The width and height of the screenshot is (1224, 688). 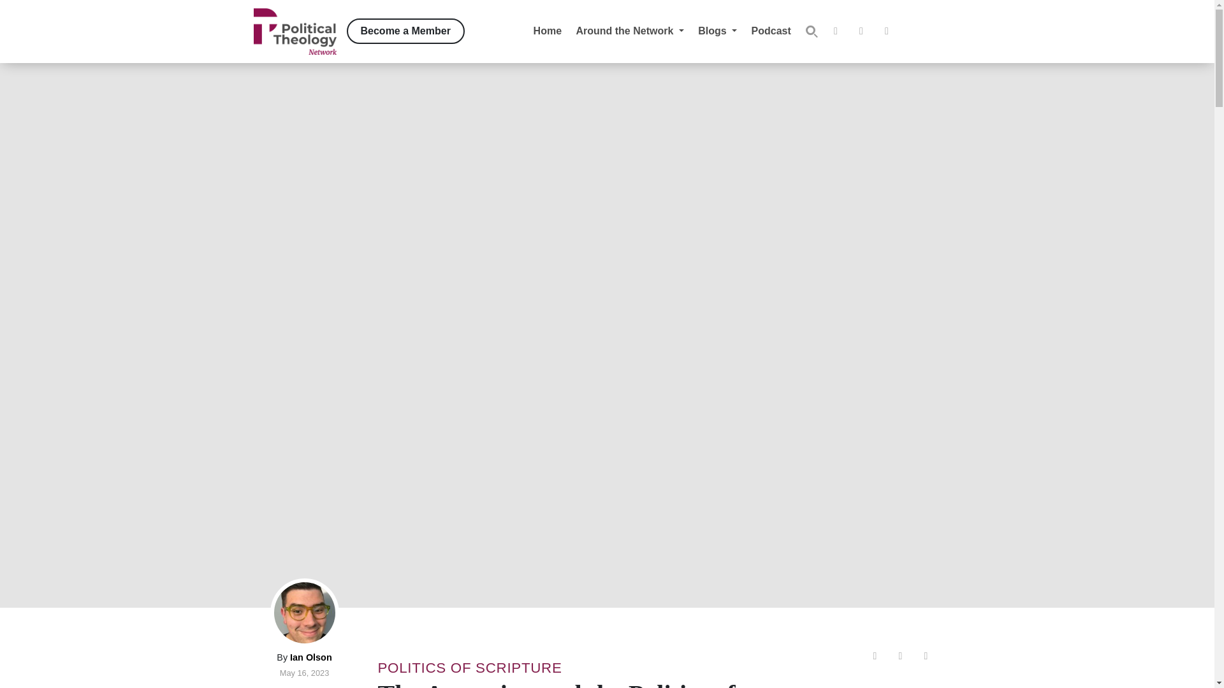 I want to click on Submit, so click(x=811, y=31).